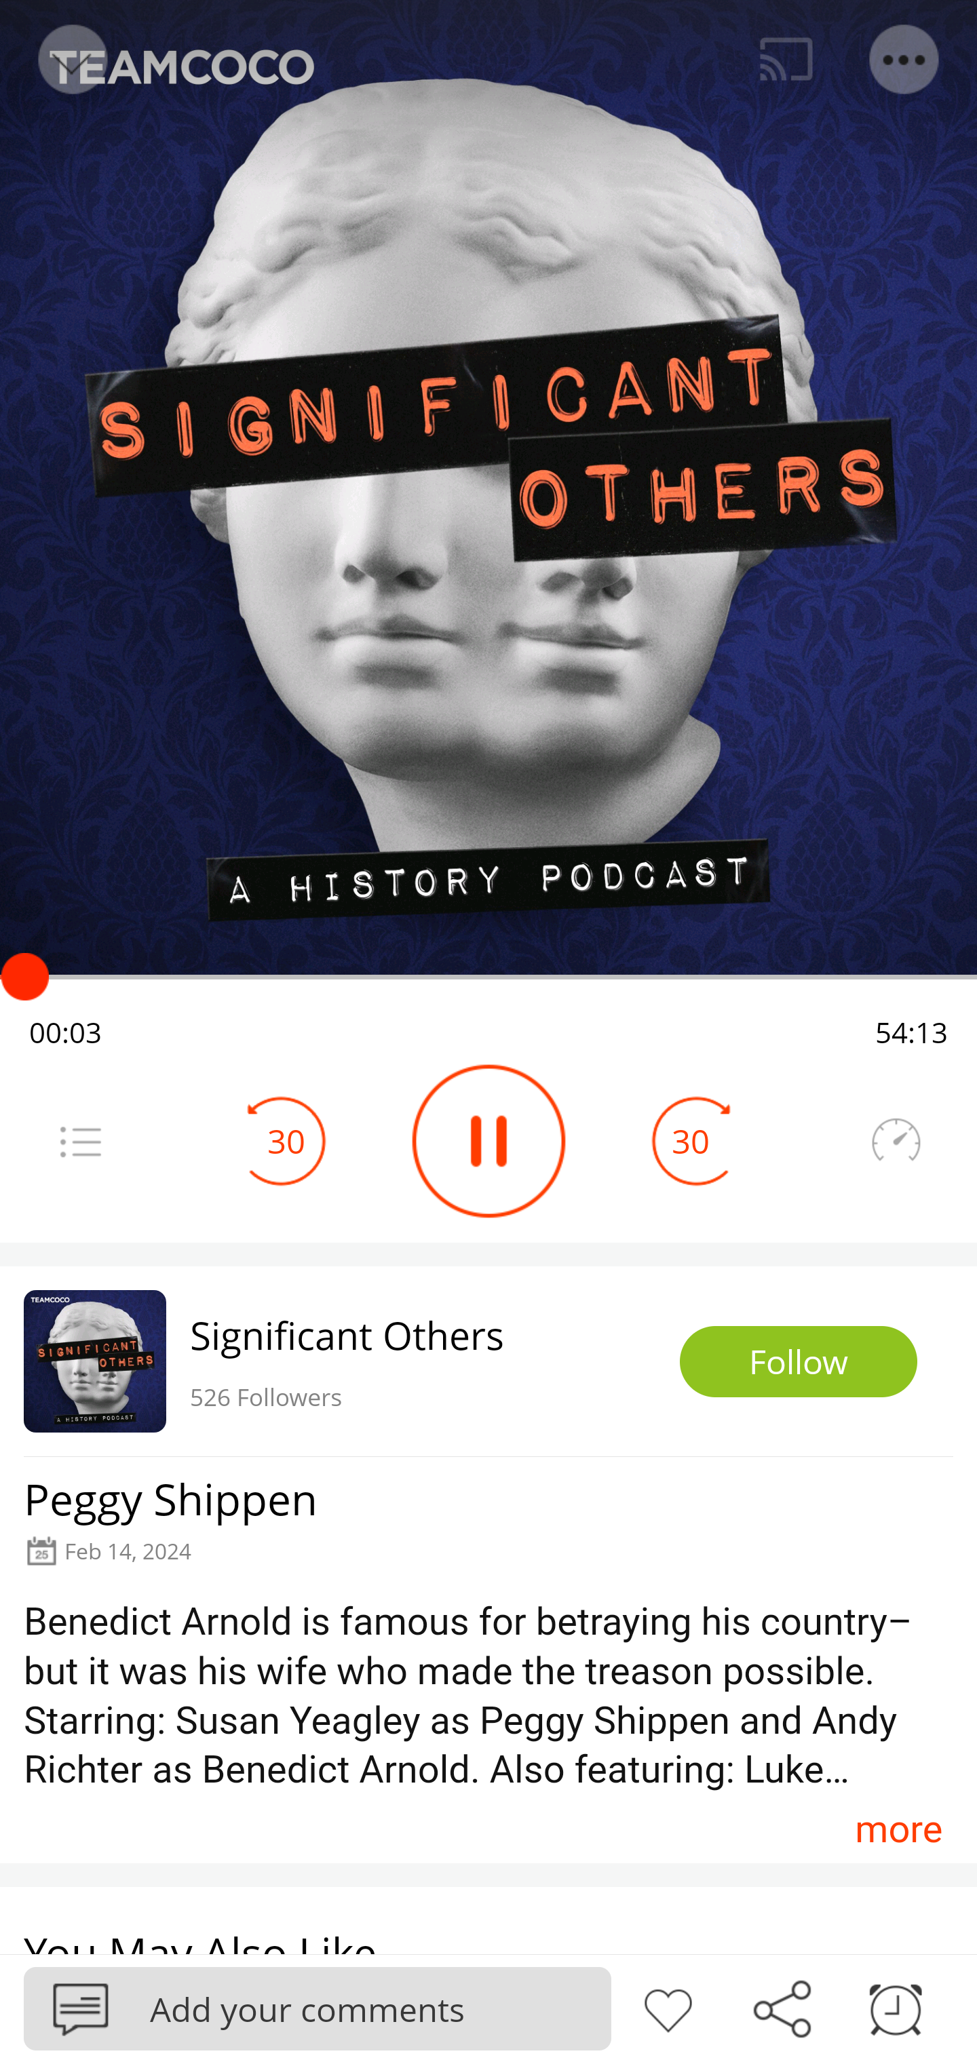  Describe the element at coordinates (905, 60) in the screenshot. I see `Menu` at that location.